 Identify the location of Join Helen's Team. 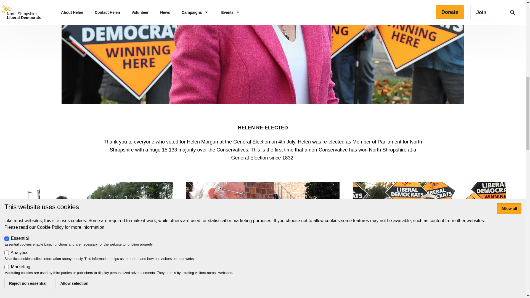
(429, 286).